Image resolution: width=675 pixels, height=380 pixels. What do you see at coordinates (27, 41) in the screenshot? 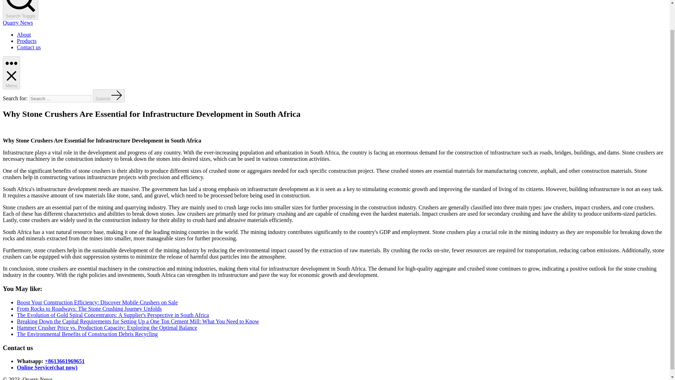
I see `Products` at bounding box center [27, 41].